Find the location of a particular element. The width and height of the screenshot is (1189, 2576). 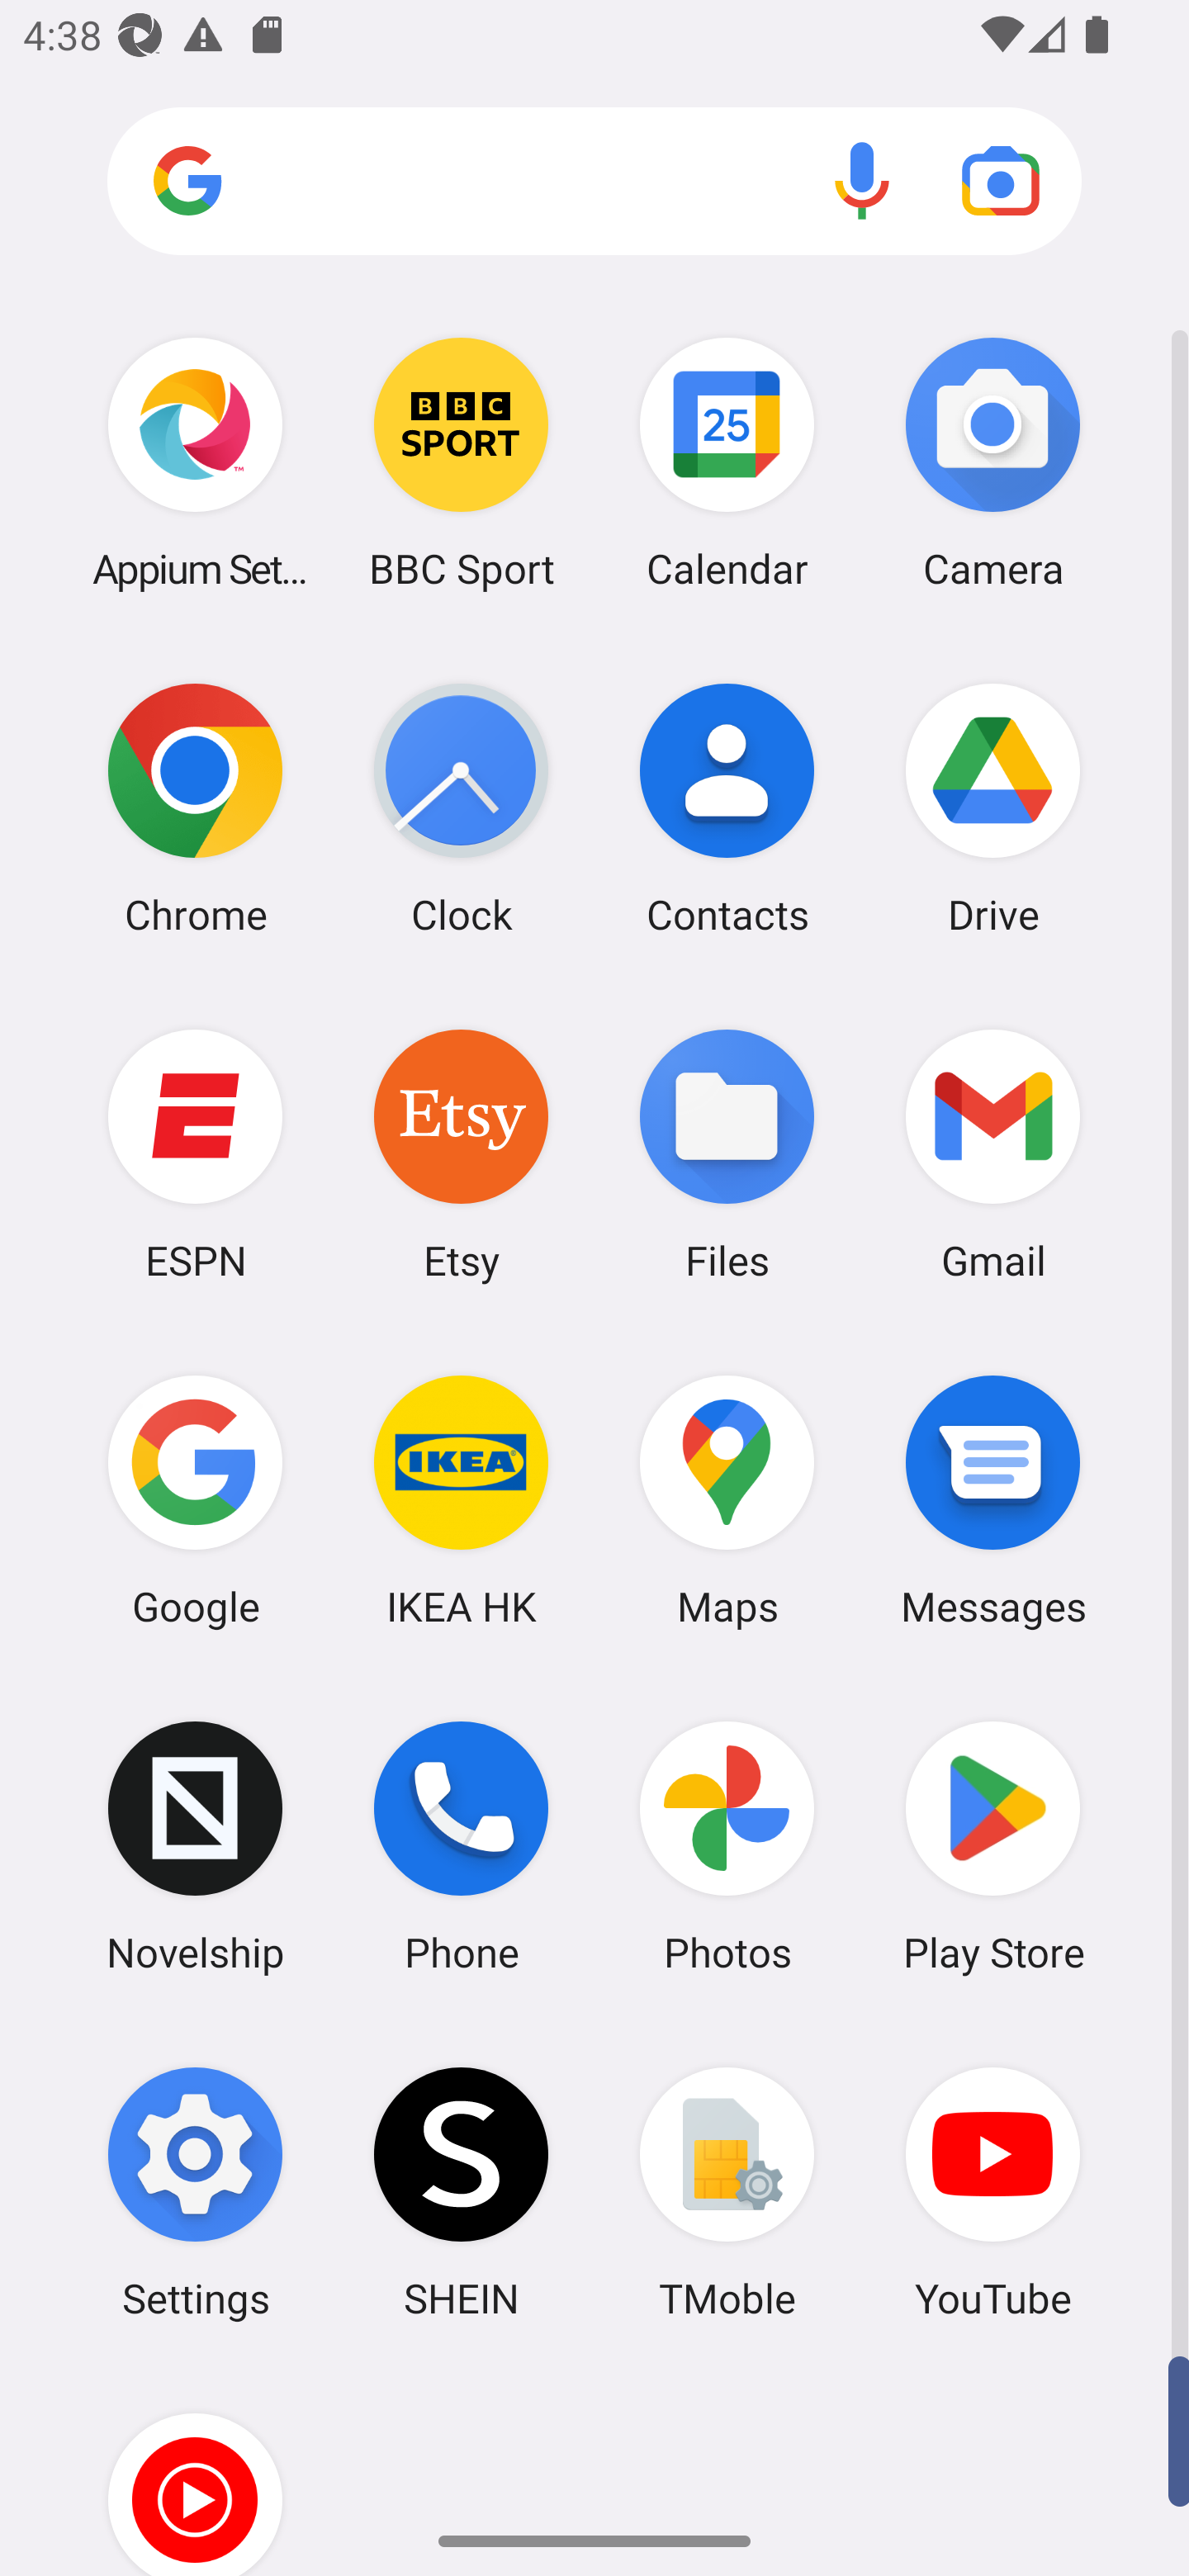

Play Store is located at coordinates (992, 1847).